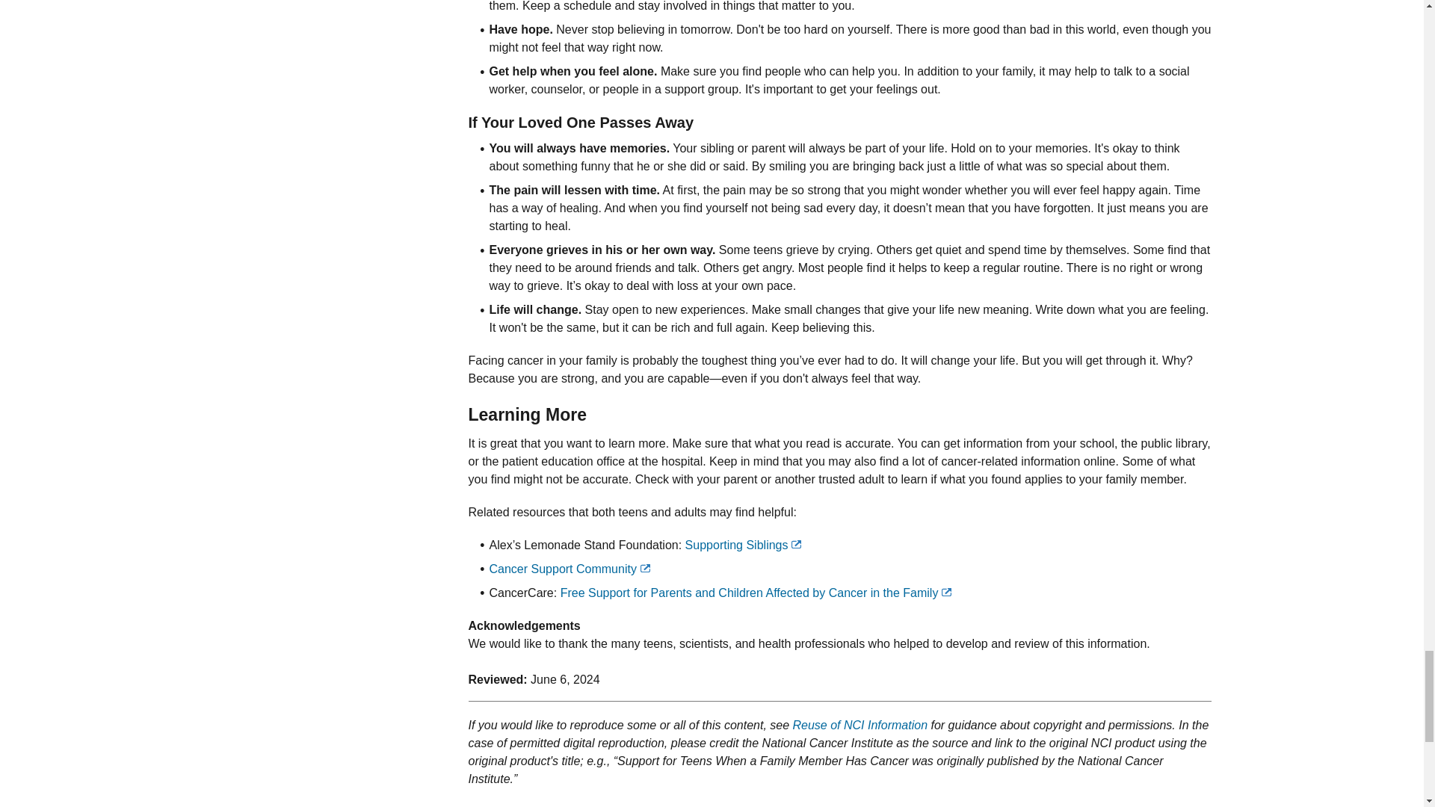 The image size is (1435, 807). Describe the element at coordinates (646, 568) in the screenshot. I see `Exit Disclaimer` at that location.